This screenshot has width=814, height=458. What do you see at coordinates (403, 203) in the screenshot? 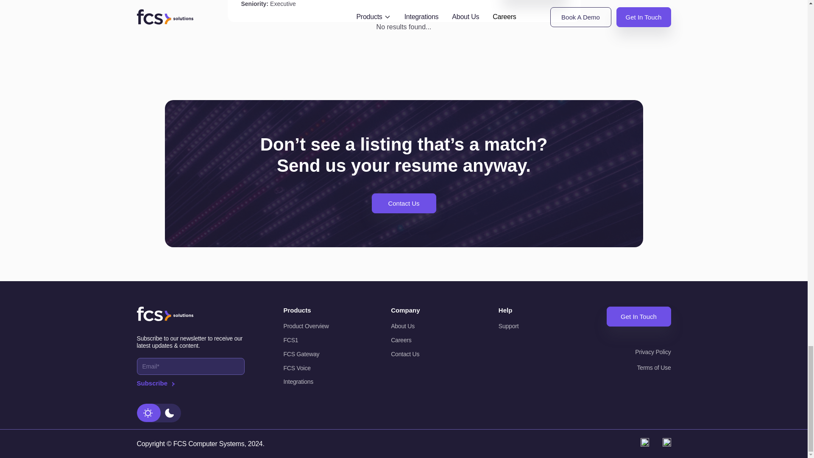
I see `Contact Us` at bounding box center [403, 203].